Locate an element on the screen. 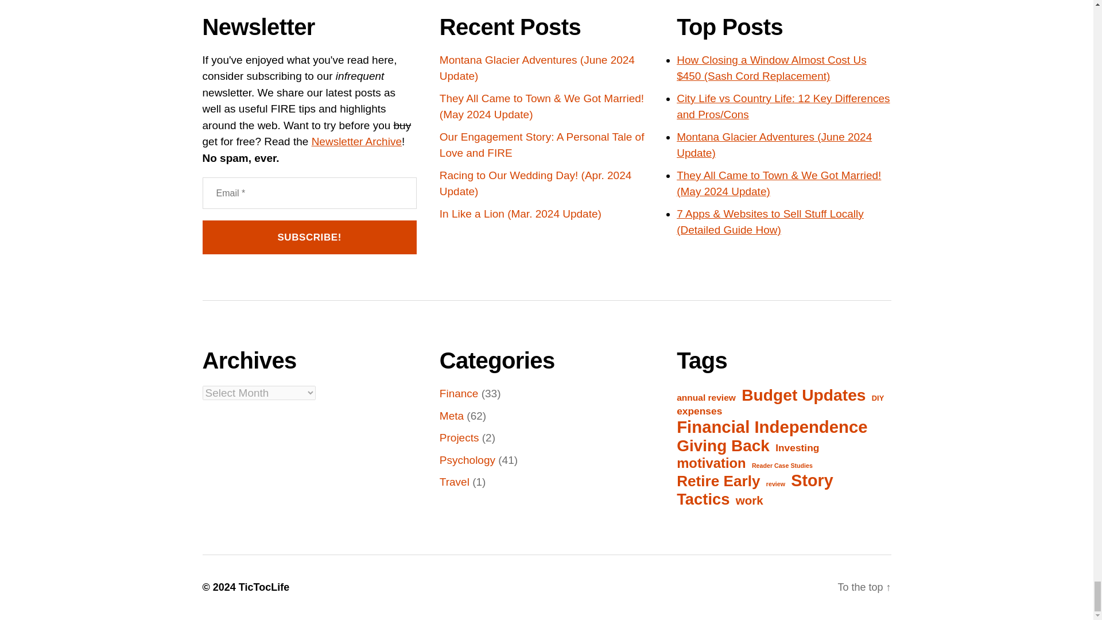 The image size is (1102, 620). Subscribe! is located at coordinates (309, 237).